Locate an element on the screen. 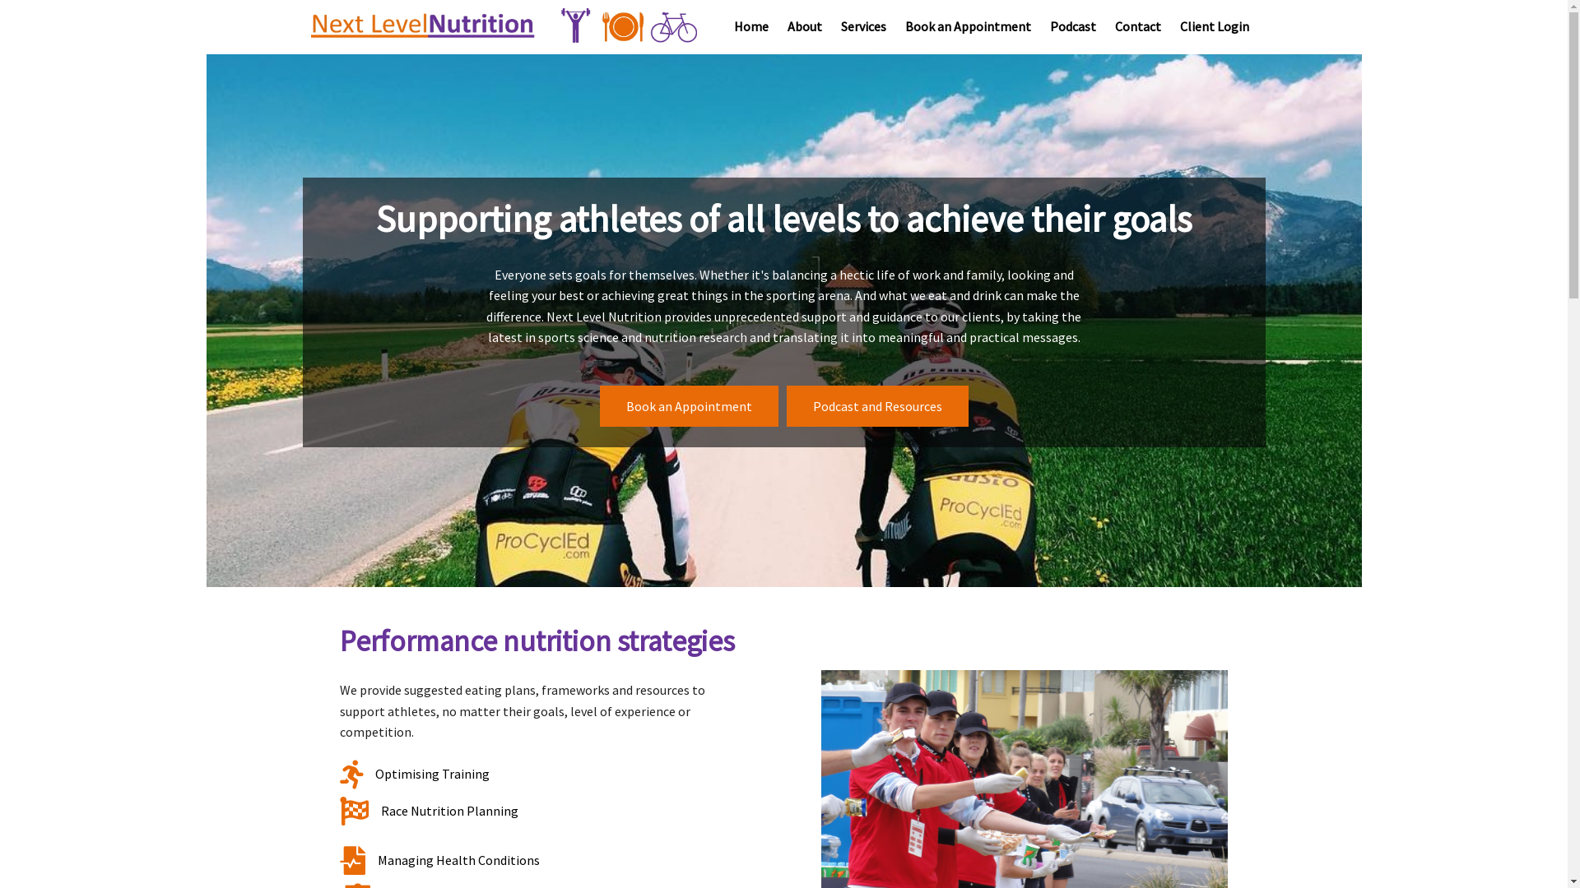  NLN Logo1 is located at coordinates (504, 25).